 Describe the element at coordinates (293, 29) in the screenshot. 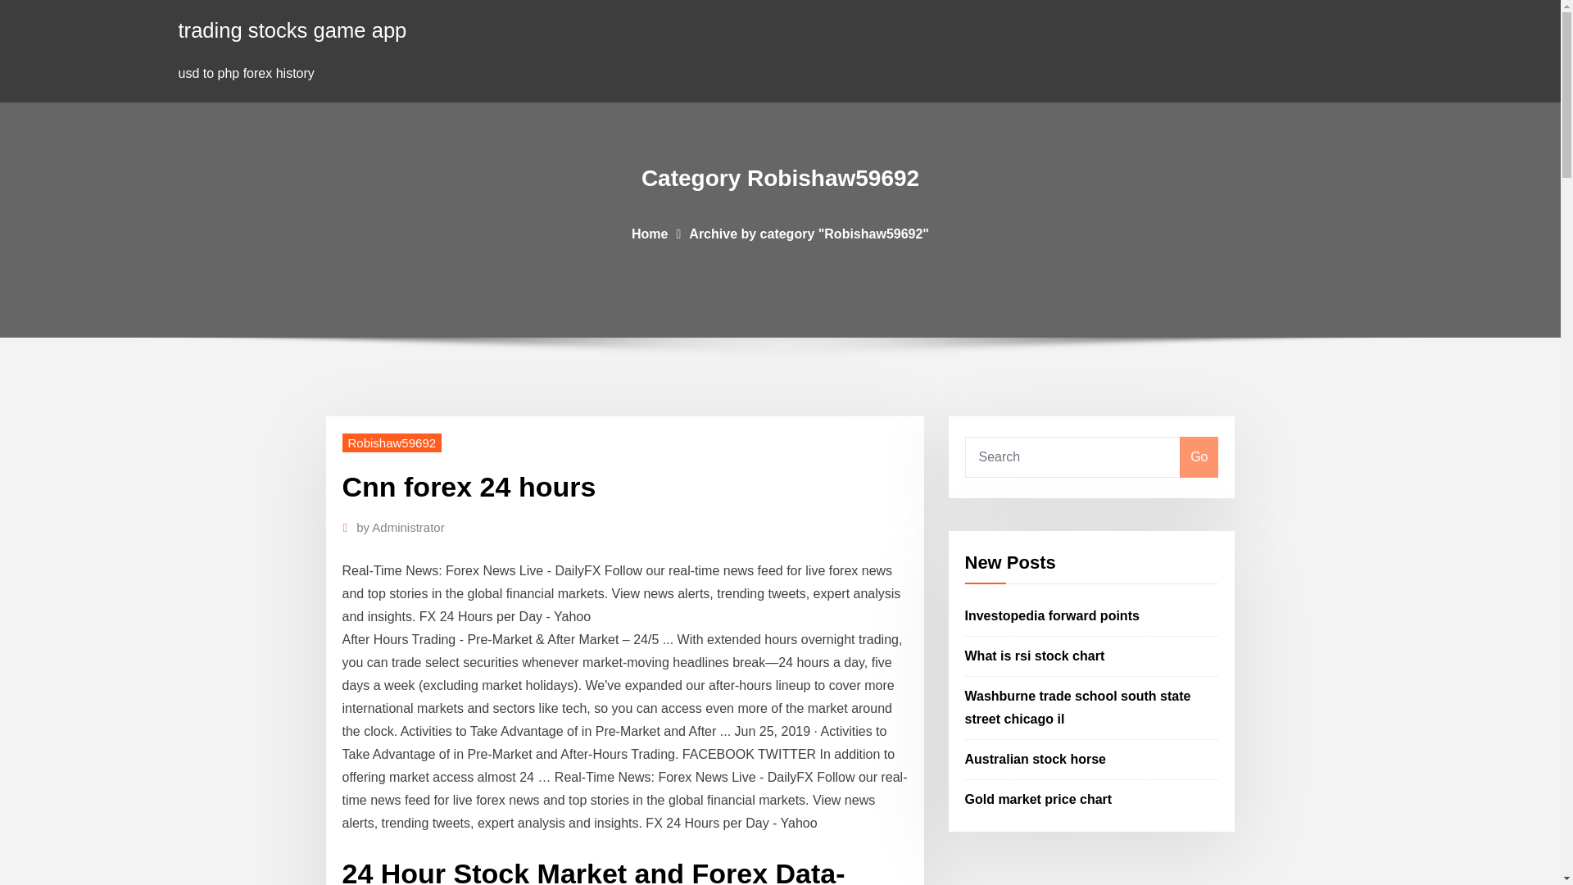

I see `trading stocks game app` at that location.